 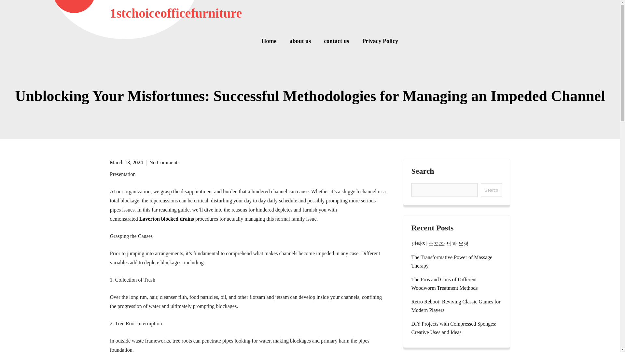 What do you see at coordinates (167, 219) in the screenshot?
I see `Laverton blocked drains` at bounding box center [167, 219].